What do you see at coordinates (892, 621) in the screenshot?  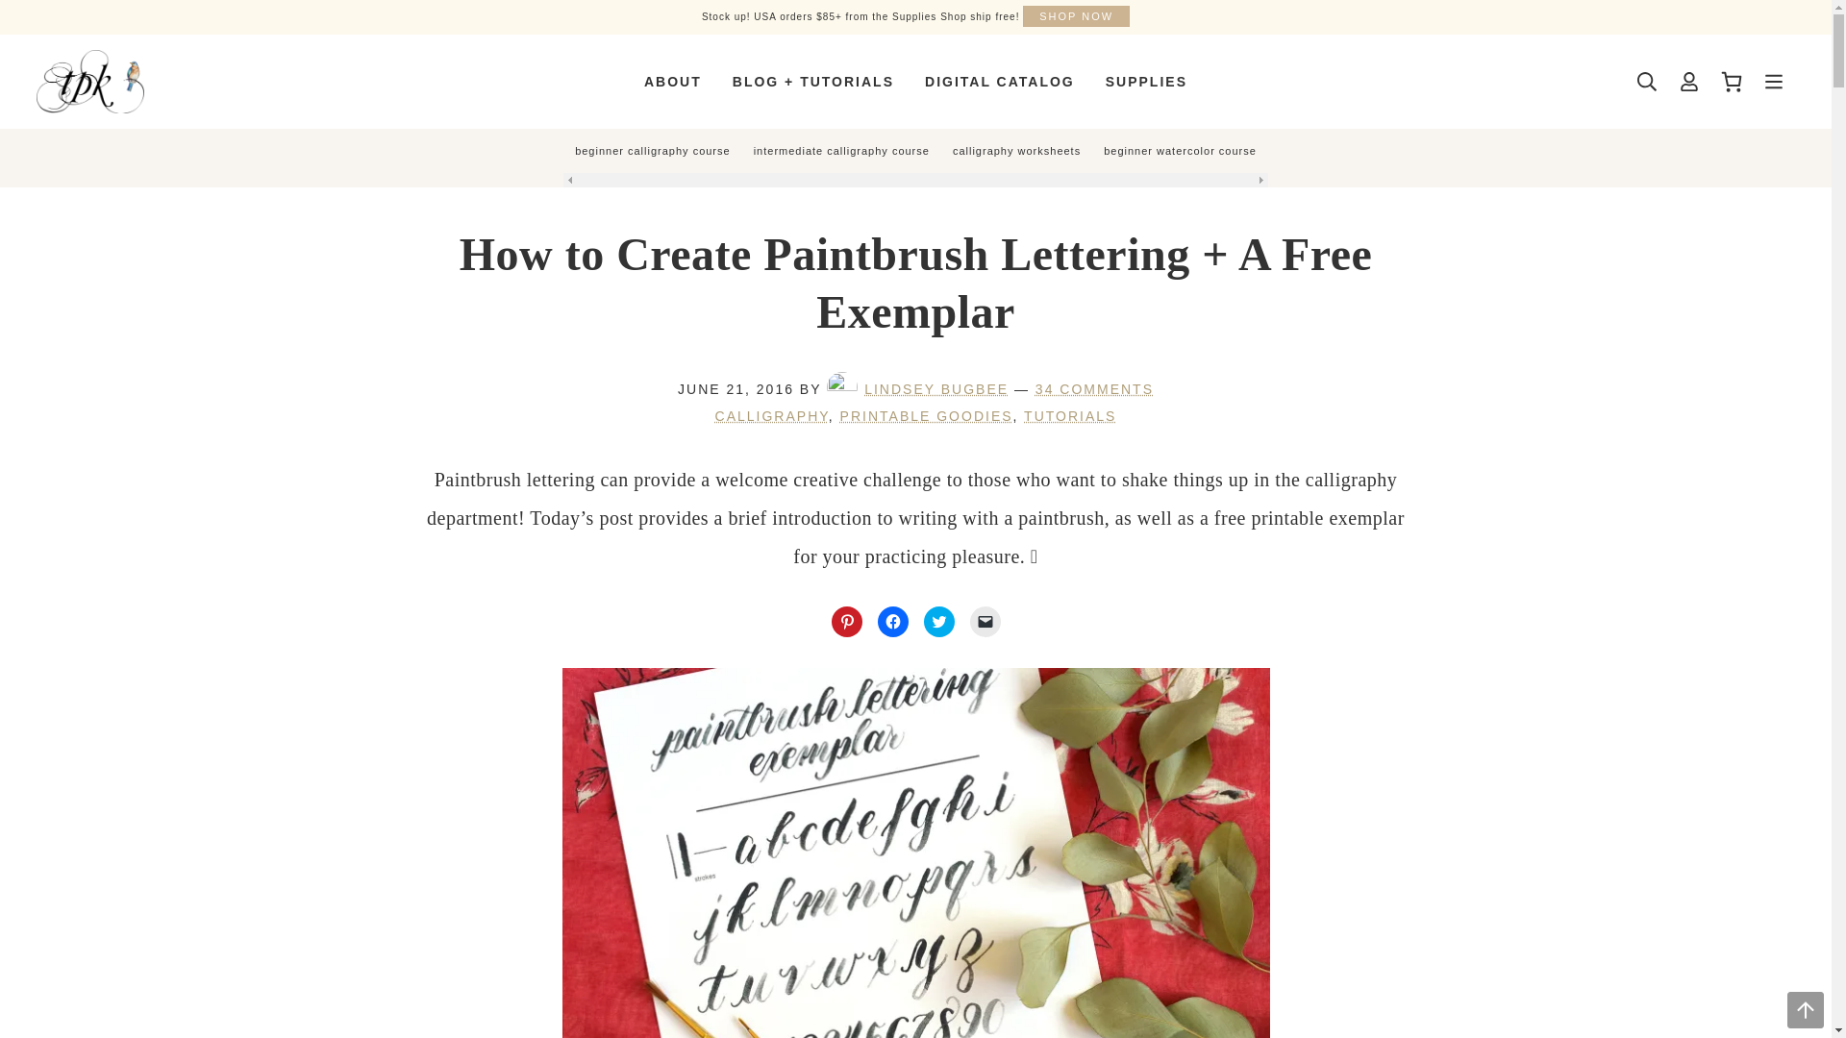 I see `Click to share on Facebook` at bounding box center [892, 621].